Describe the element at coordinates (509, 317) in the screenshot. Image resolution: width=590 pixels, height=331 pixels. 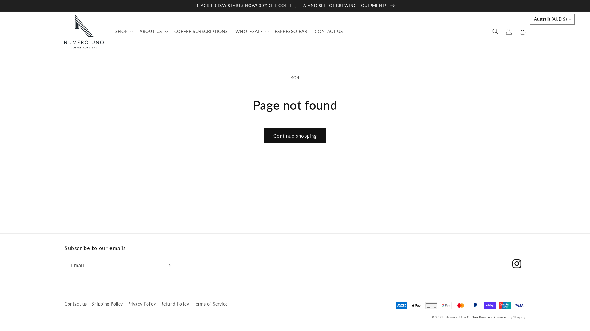
I see `Powered by Shopify` at that location.